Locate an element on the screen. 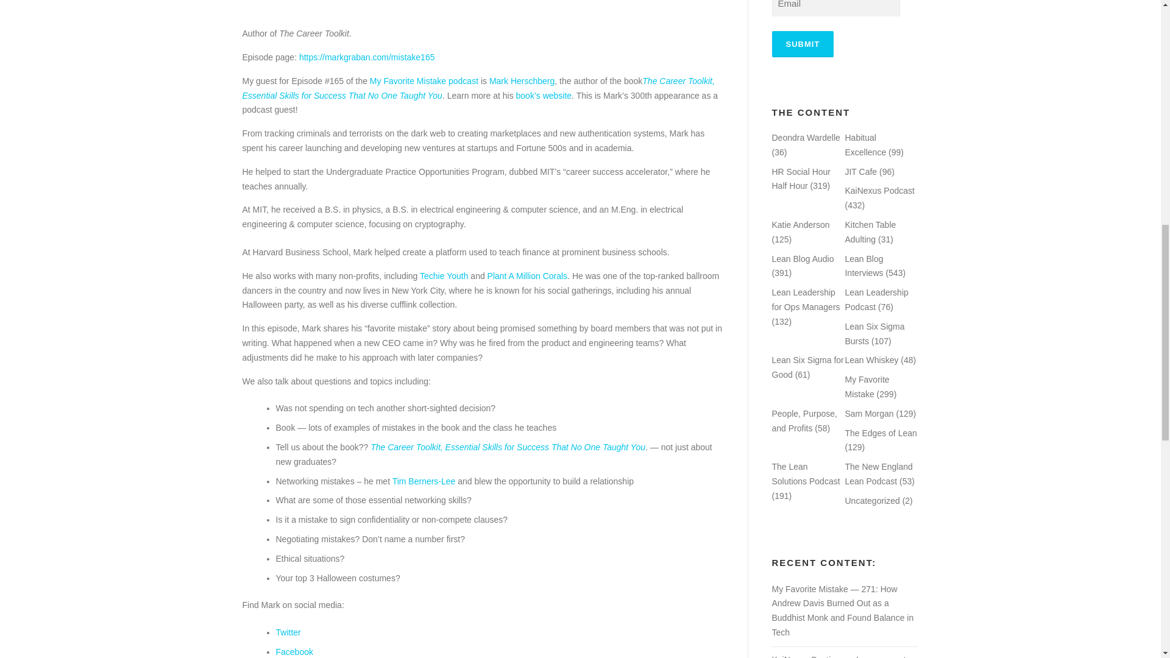 The height and width of the screenshot is (658, 1170). Tim Berners-Lee is located at coordinates (424, 481).